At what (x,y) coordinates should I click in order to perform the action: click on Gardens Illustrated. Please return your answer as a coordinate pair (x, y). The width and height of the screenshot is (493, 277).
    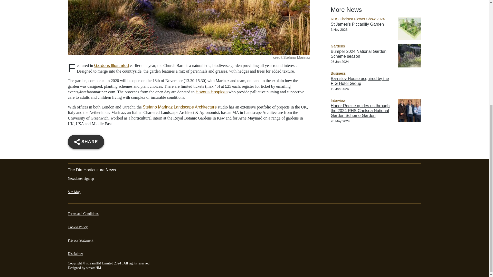
    Looking at the image, I should click on (111, 65).